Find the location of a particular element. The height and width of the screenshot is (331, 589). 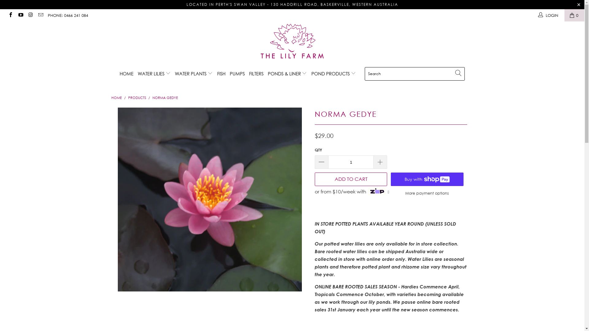

ADD TO CART is located at coordinates (351, 179).